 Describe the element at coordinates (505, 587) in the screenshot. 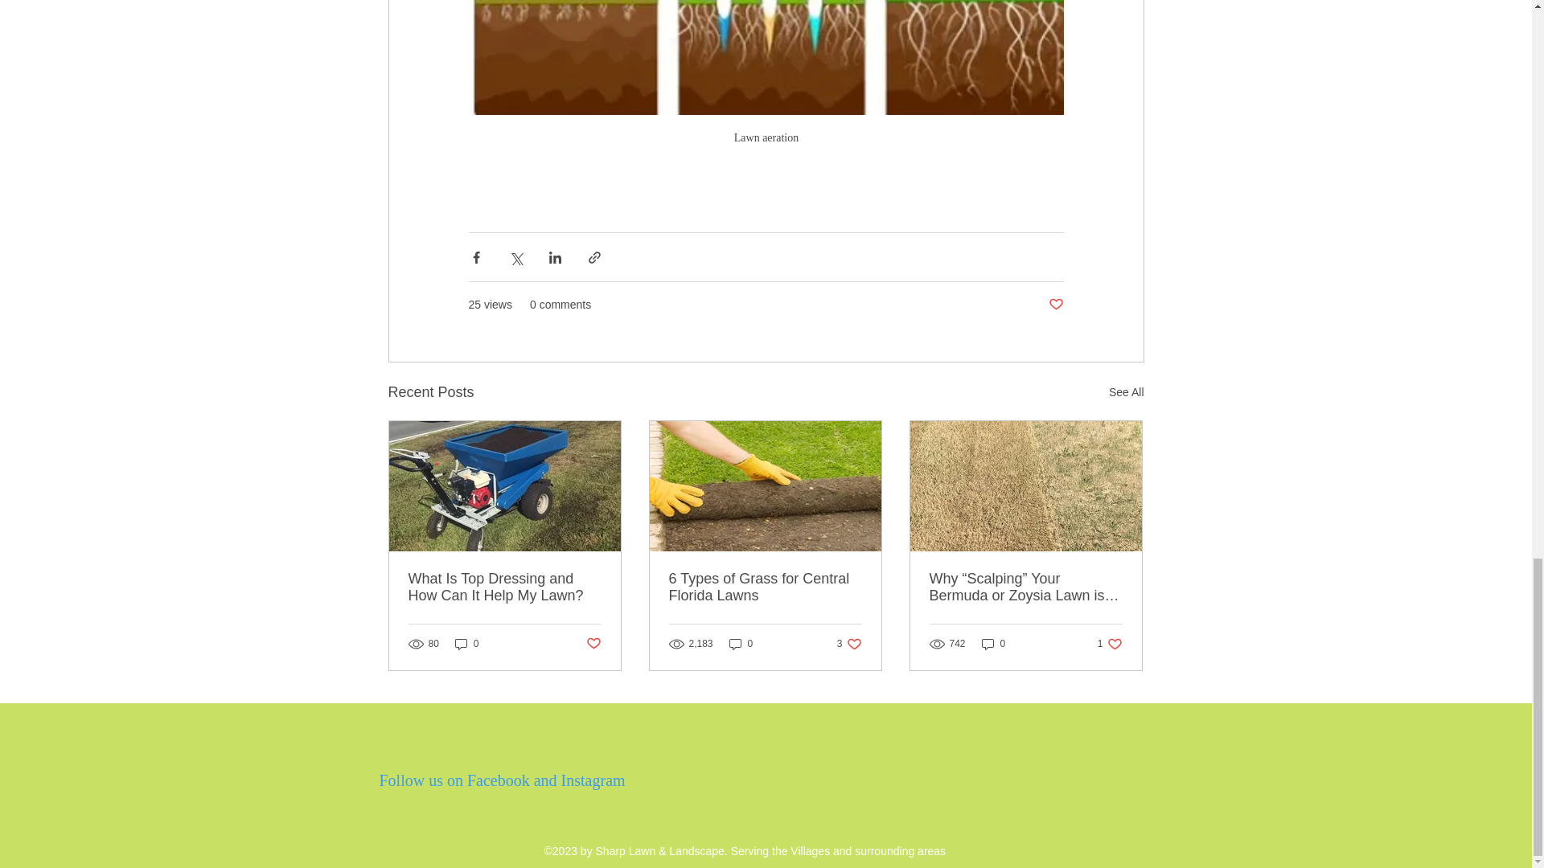

I see `6 Types of Grass for Central Florida Lawns` at that location.